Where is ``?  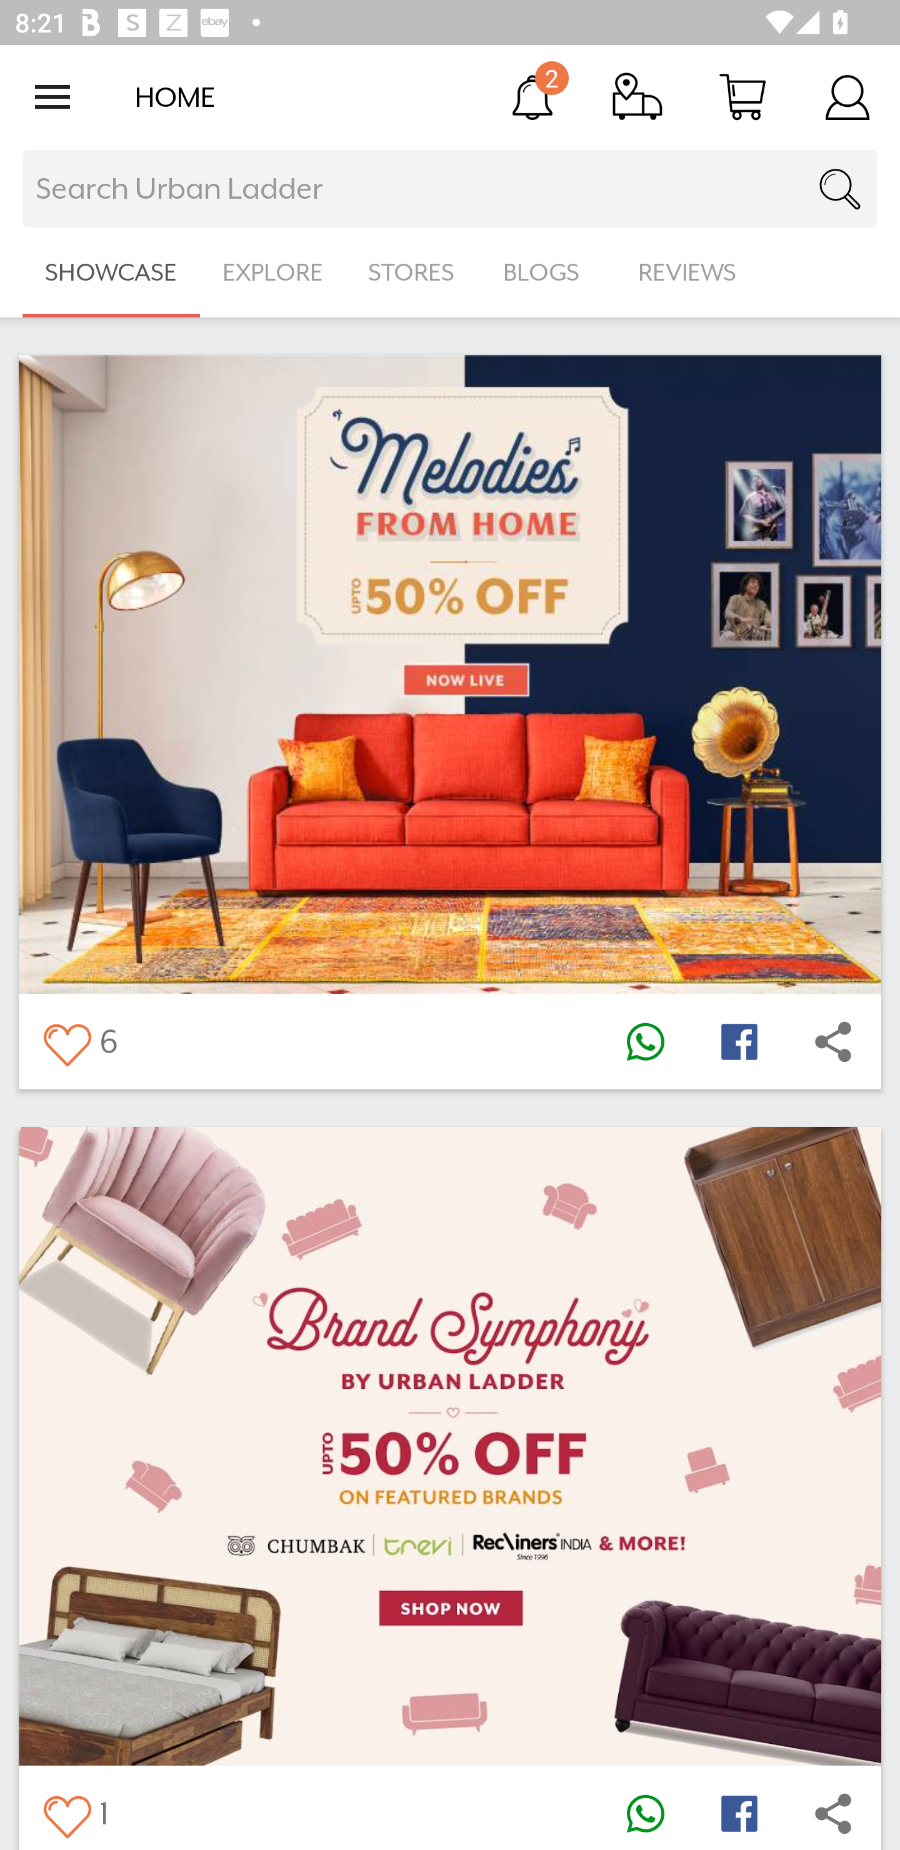
 is located at coordinates (833, 1041).